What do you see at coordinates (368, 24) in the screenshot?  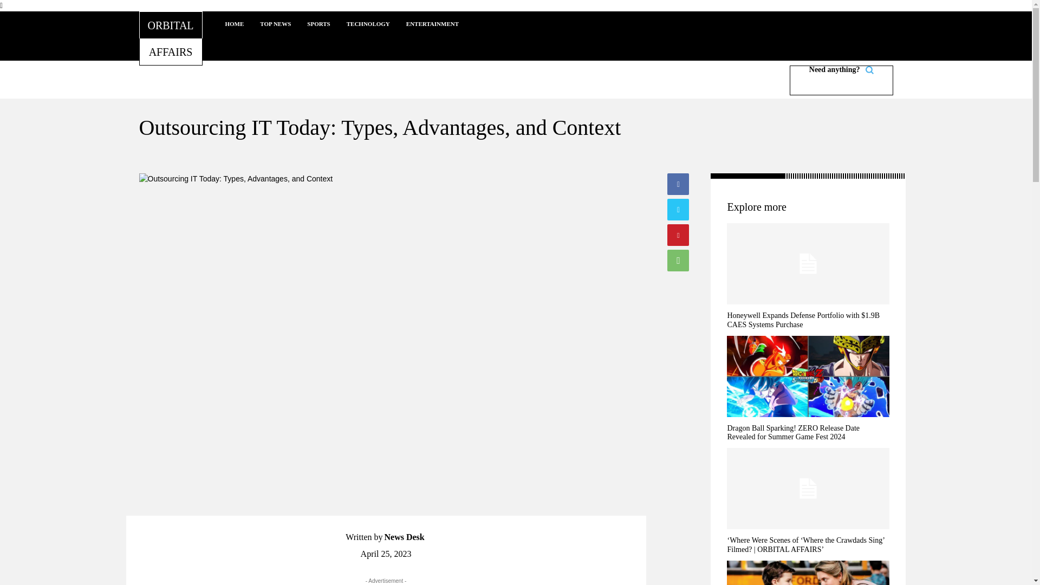 I see `TECHNOLOGY` at bounding box center [368, 24].